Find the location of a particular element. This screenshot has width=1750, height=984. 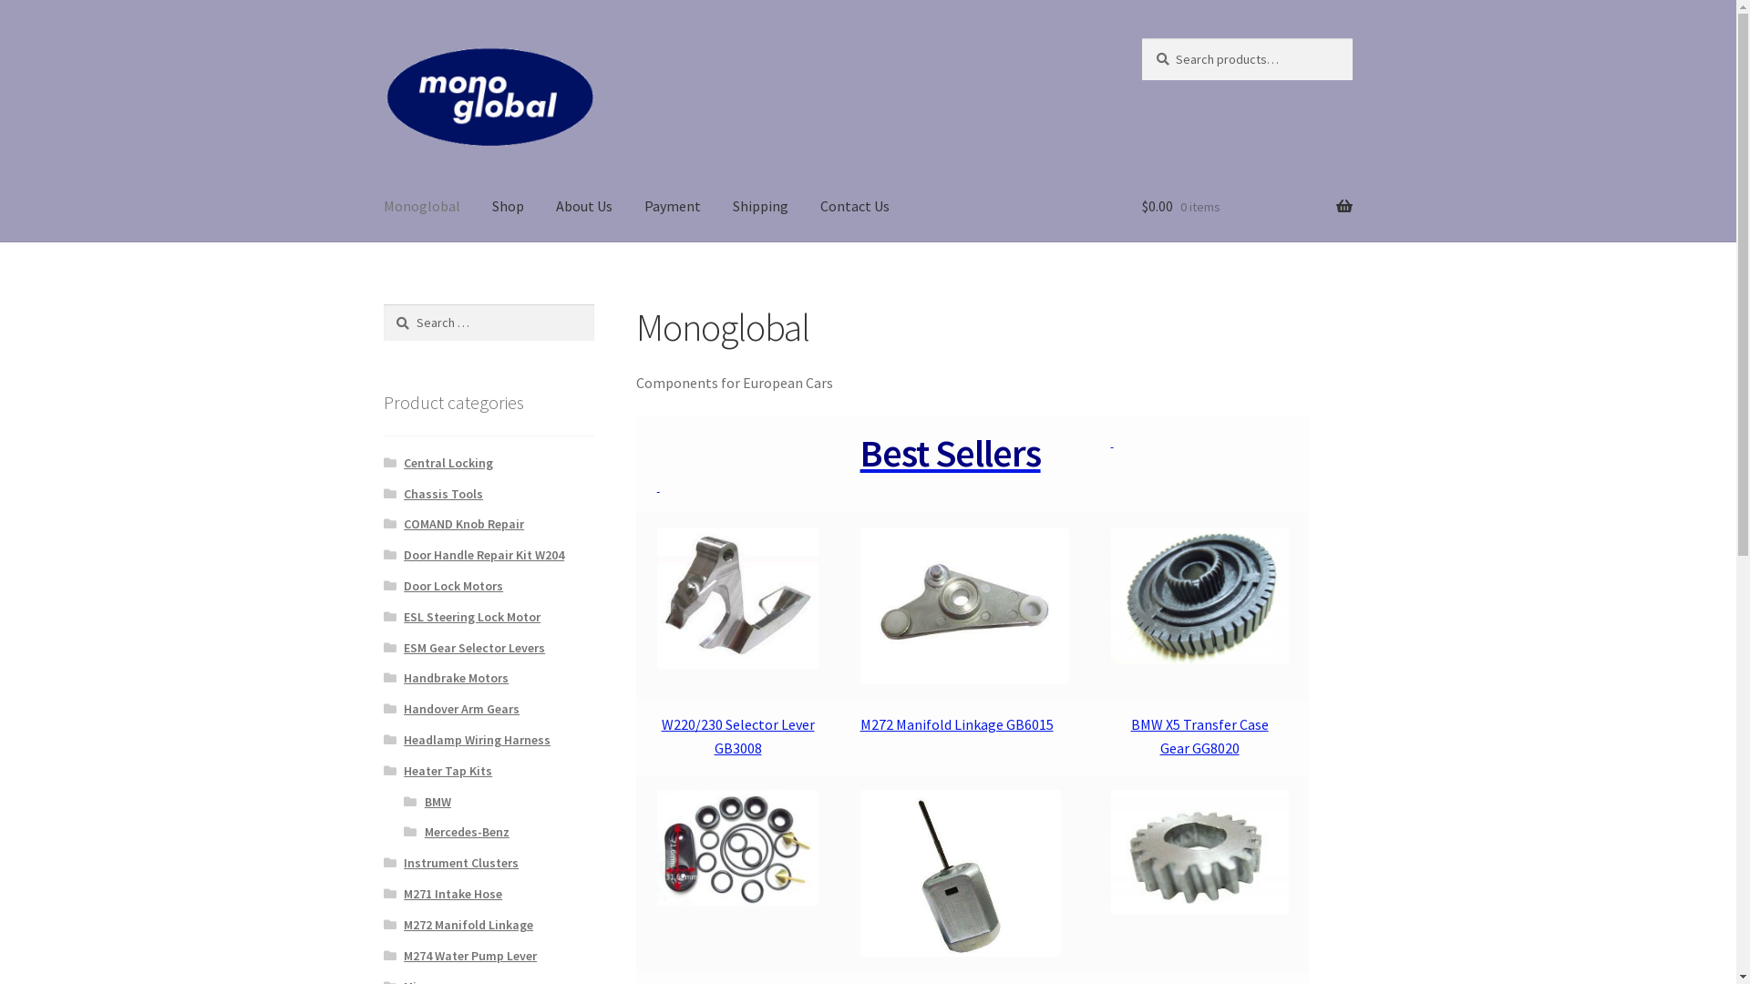

Best Sellers is located at coordinates (951, 453).